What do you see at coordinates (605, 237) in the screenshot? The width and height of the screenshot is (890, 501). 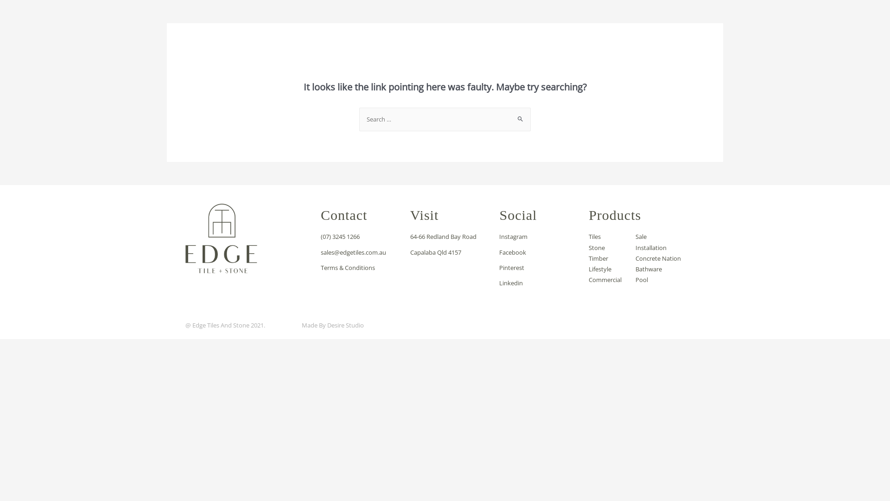 I see `Tiles` at bounding box center [605, 237].